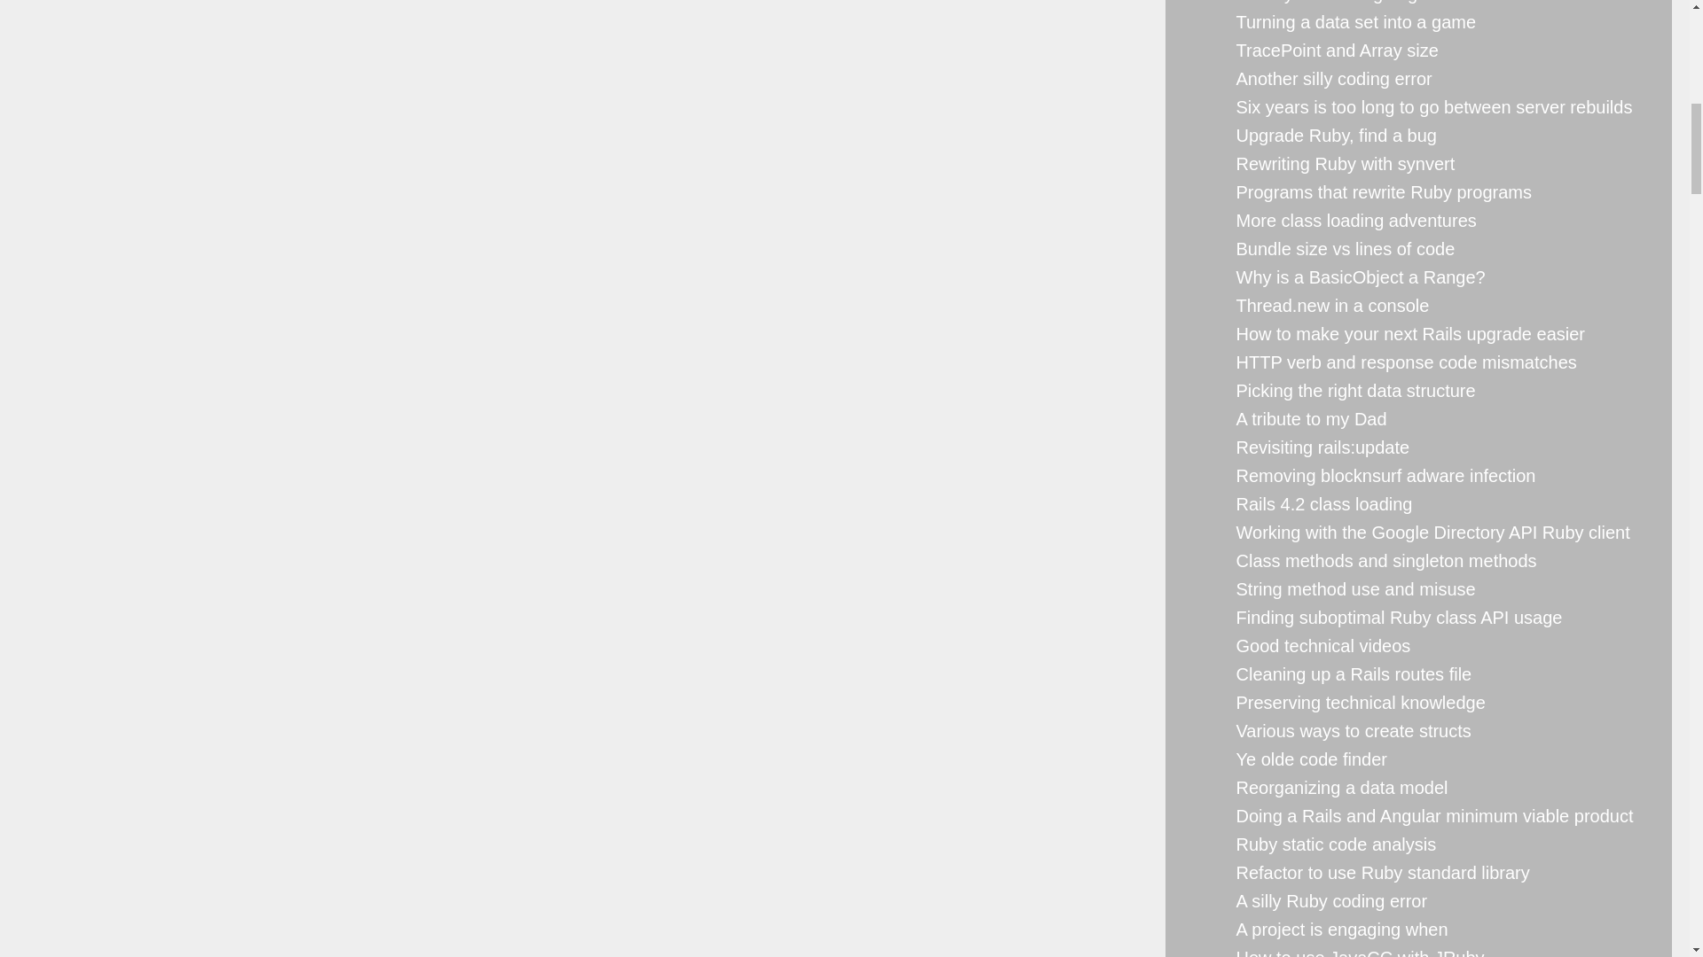 This screenshot has width=1703, height=957. What do you see at coordinates (1385, 475) in the screenshot?
I see `Removing blocknsurf adware infection` at bounding box center [1385, 475].